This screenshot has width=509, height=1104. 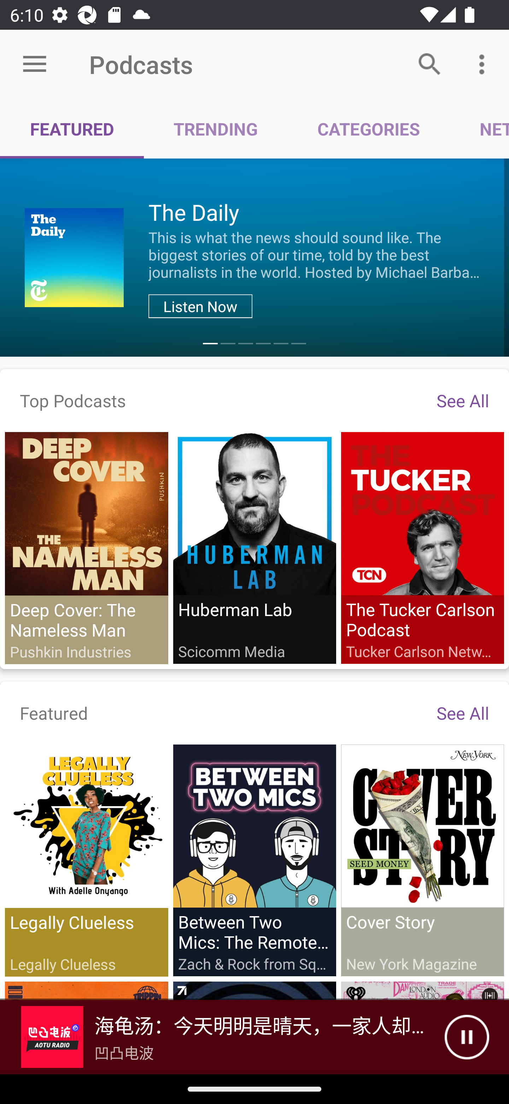 What do you see at coordinates (484, 64) in the screenshot?
I see `More options` at bounding box center [484, 64].